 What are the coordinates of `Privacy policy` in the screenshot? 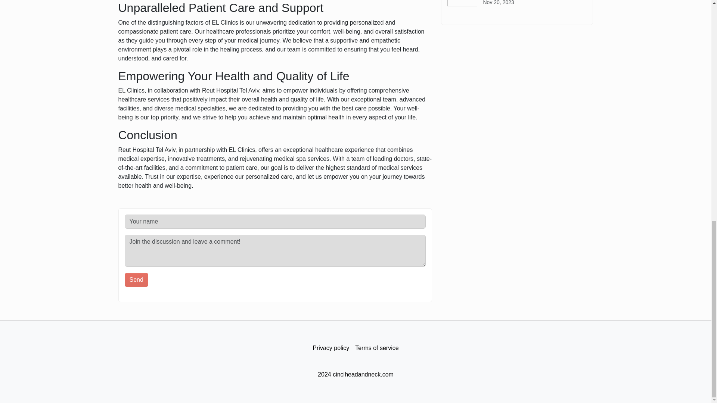 It's located at (331, 349).